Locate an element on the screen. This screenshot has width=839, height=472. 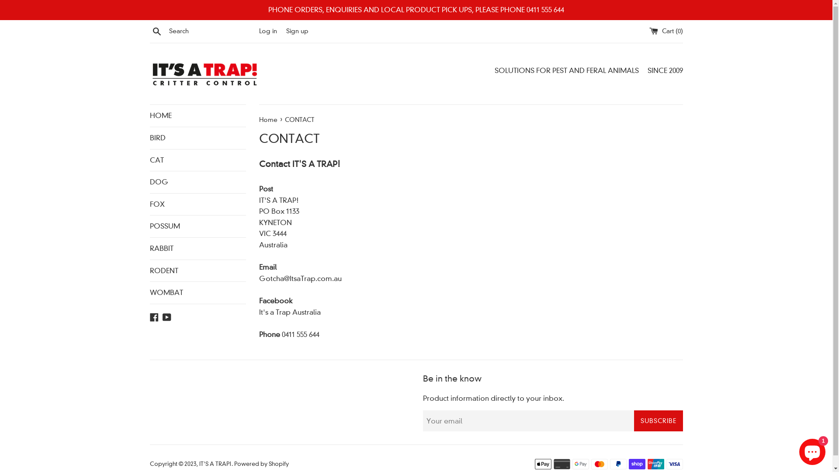
RODENT is located at coordinates (198, 271).